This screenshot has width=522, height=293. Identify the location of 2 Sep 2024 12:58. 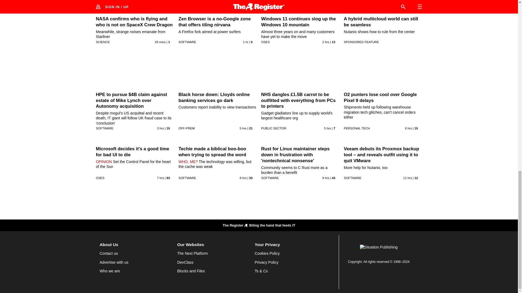
(160, 128).